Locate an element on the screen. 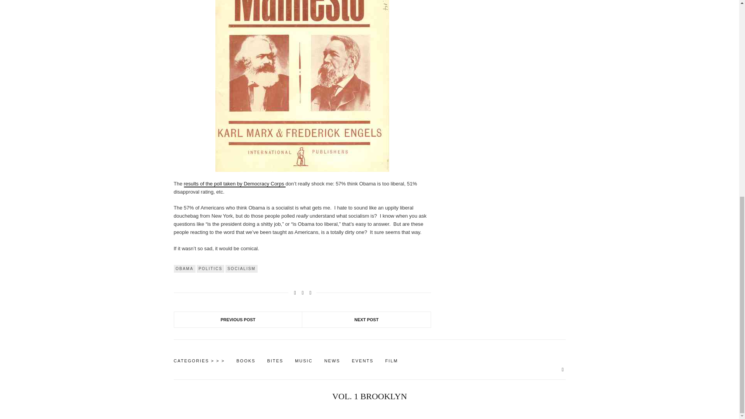 The width and height of the screenshot is (745, 419). PREVIOUS POST is located at coordinates (238, 319).